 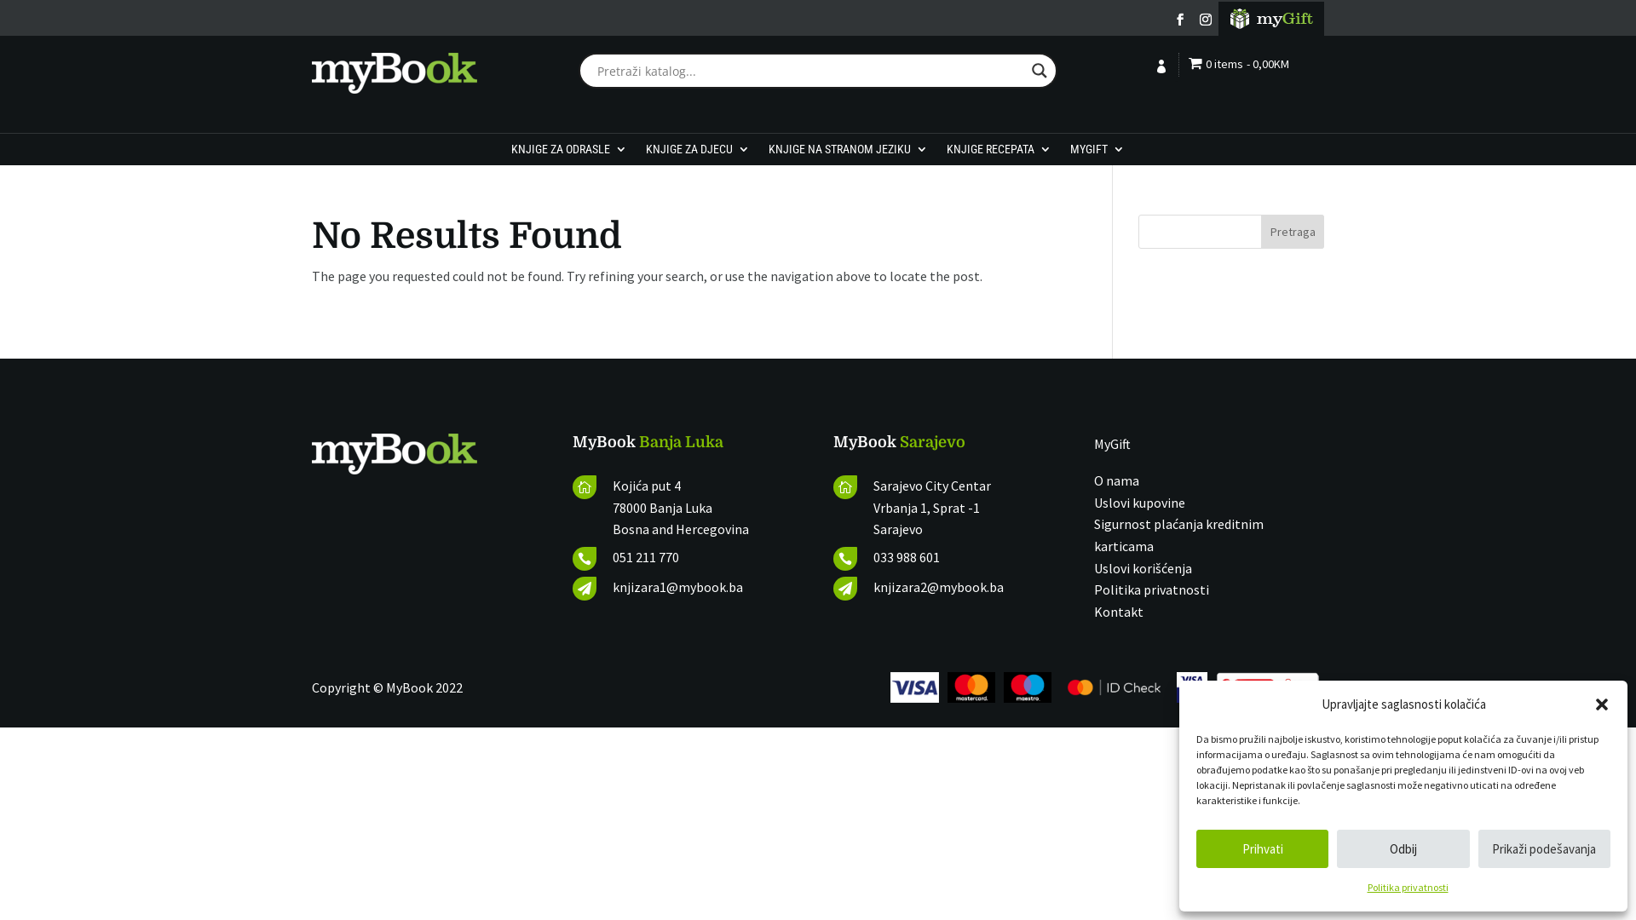 What do you see at coordinates (569, 153) in the screenshot?
I see `KNJIGE ZA ODRASLE` at bounding box center [569, 153].